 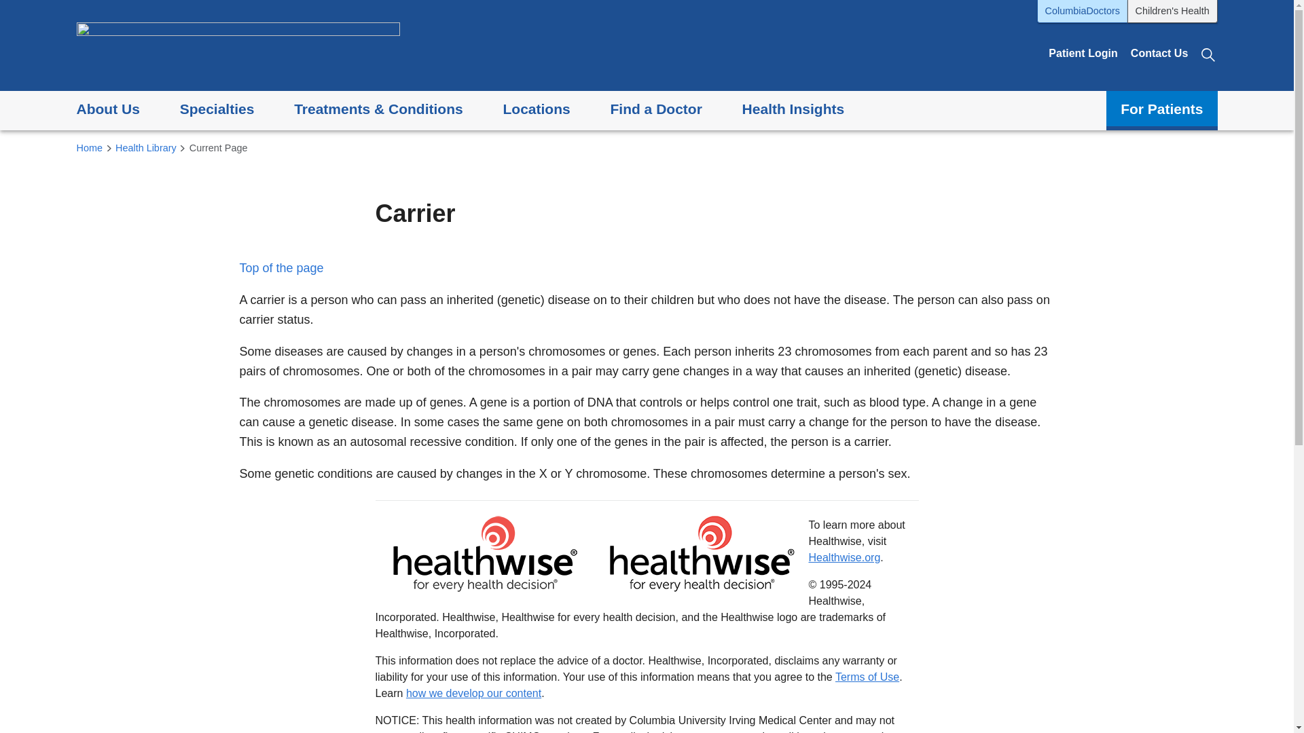 What do you see at coordinates (1209, 53) in the screenshot?
I see `Search` at bounding box center [1209, 53].